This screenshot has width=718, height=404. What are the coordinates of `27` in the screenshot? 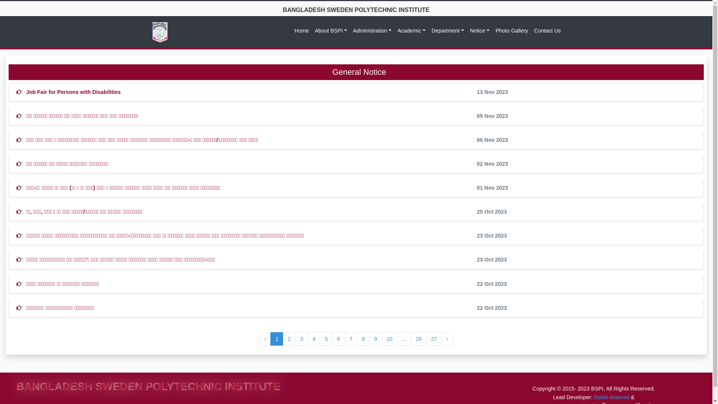 It's located at (434, 339).